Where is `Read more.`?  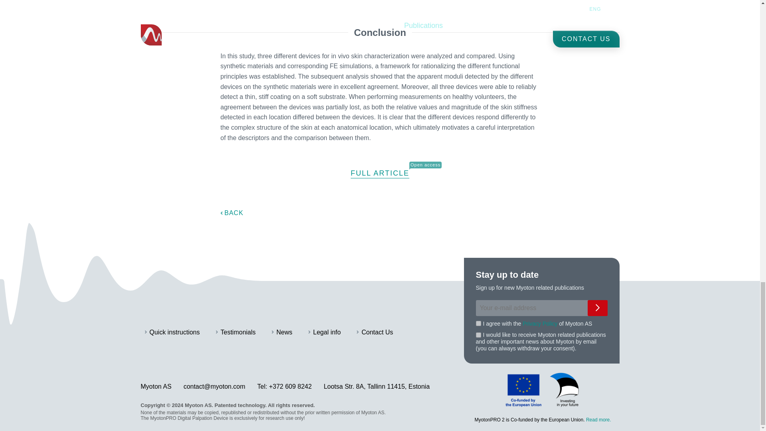 Read more. is located at coordinates (598, 420).